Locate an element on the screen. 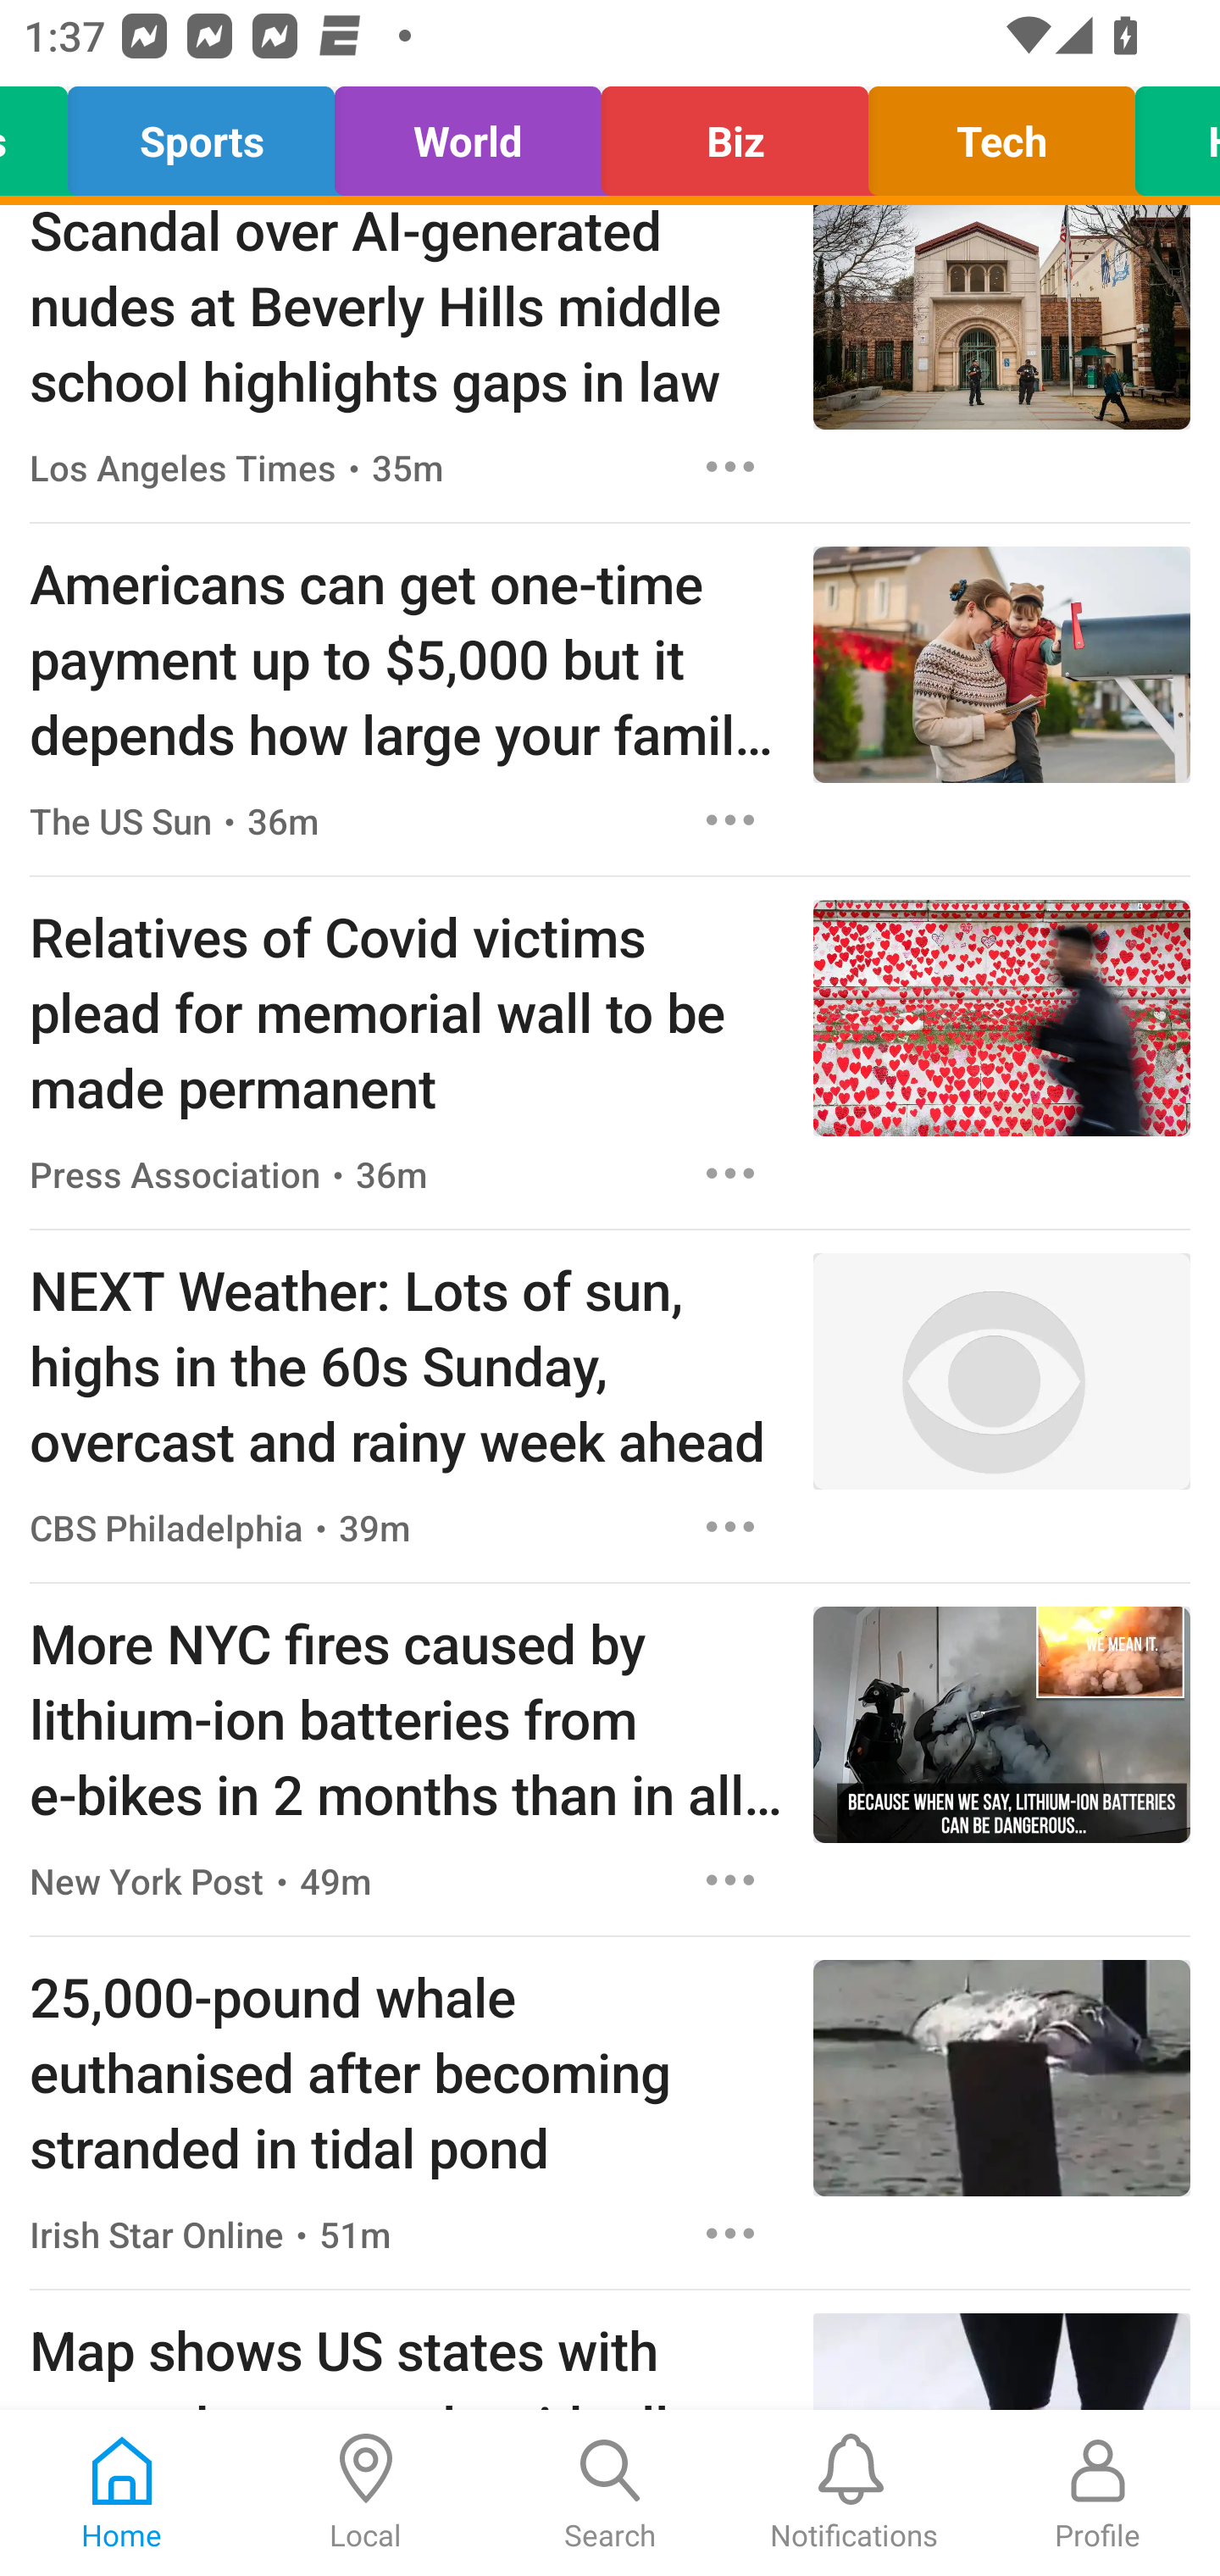 The height and width of the screenshot is (2576, 1220). Tech is located at coordinates (1001, 134).